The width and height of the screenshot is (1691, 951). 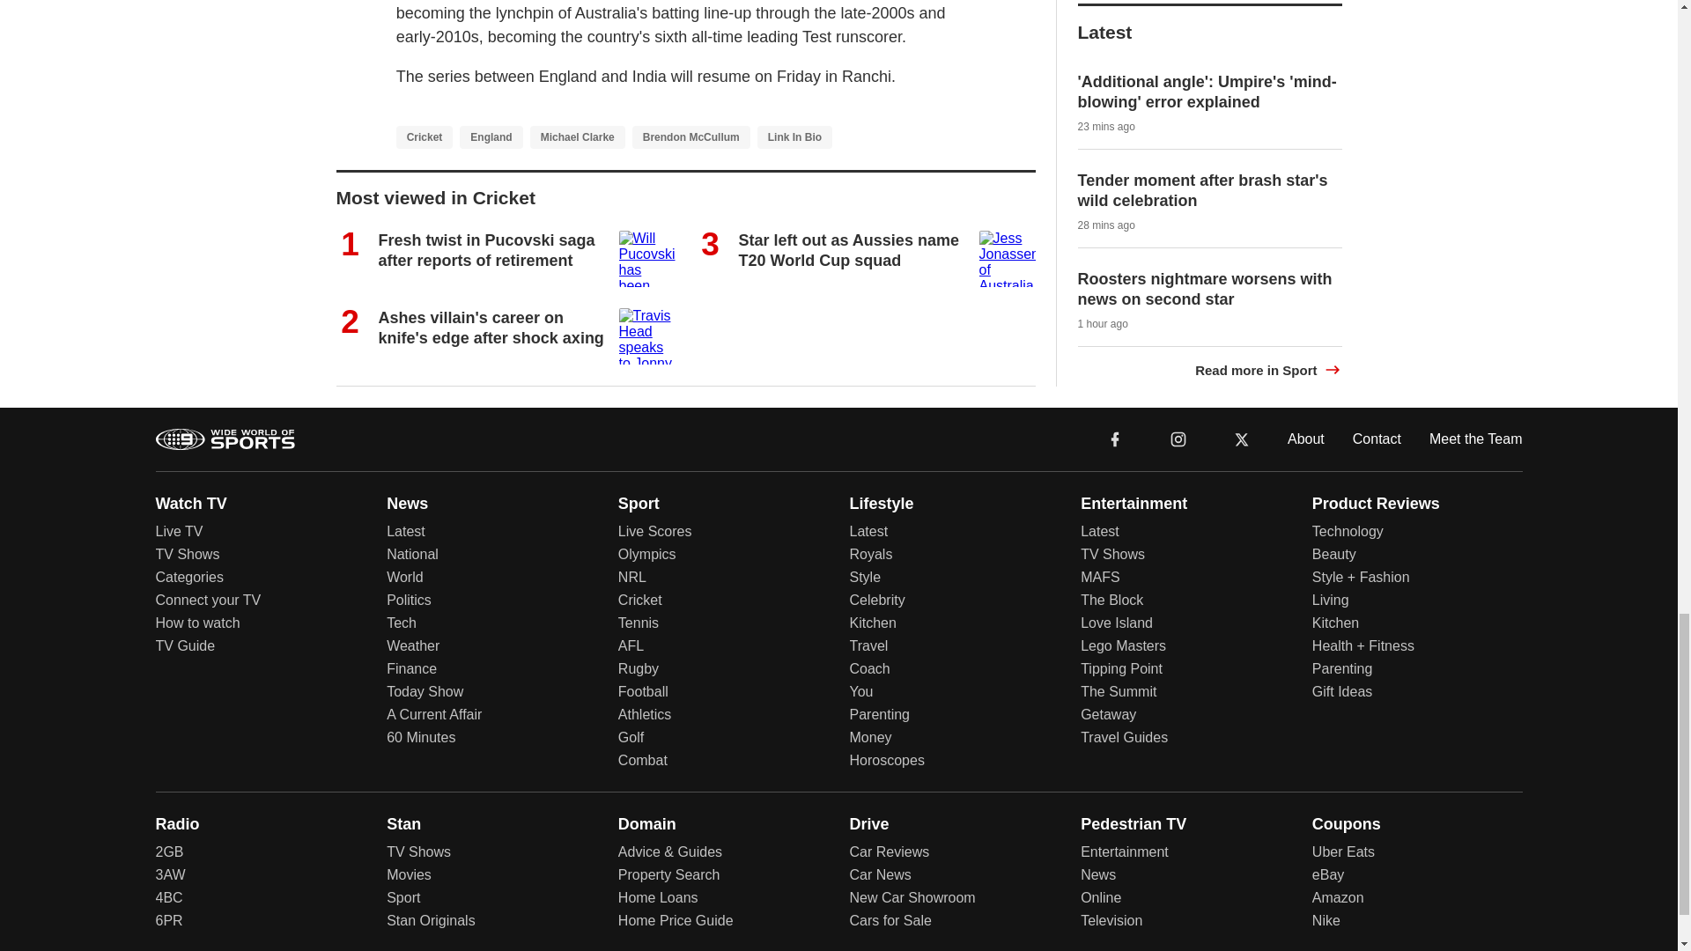 I want to click on Michael Clarke, so click(x=578, y=136).